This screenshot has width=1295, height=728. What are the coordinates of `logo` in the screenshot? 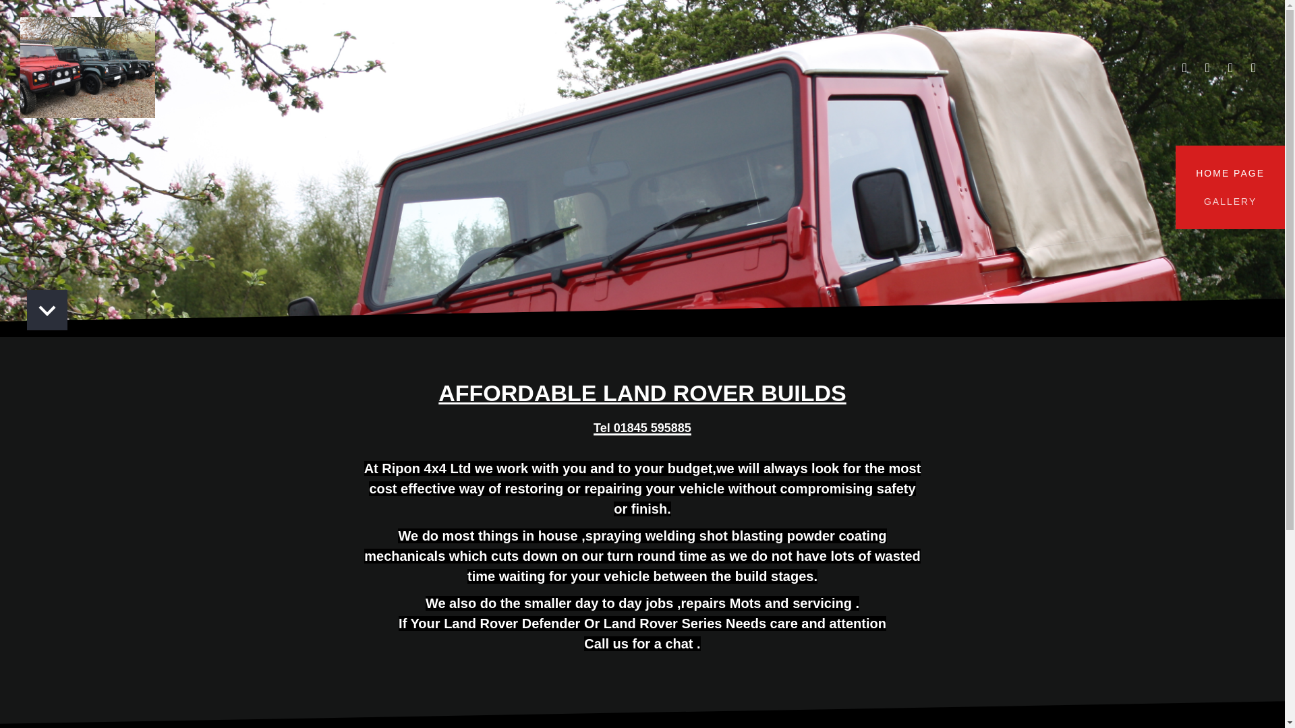 It's located at (88, 67).